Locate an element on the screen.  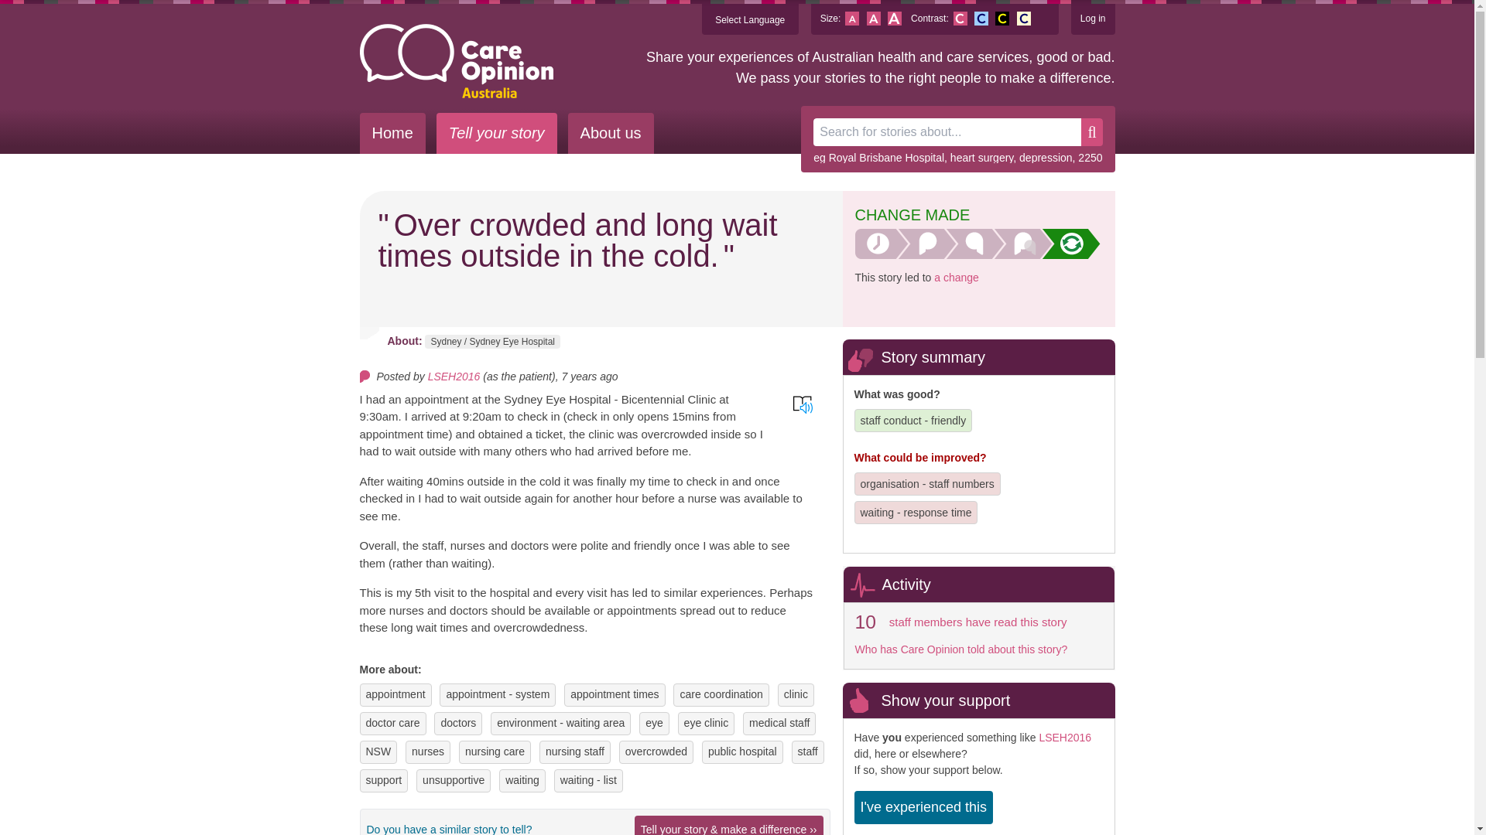
Reset is located at coordinates (873, 19).